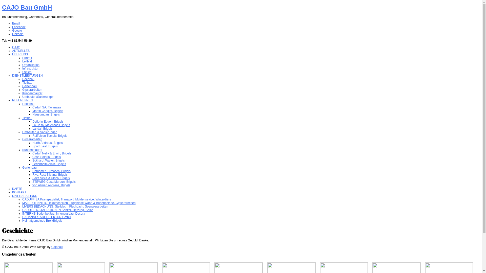  Describe the element at coordinates (42, 221) in the screenshot. I see `Heimatgemeinde Breil/Brigels` at that location.